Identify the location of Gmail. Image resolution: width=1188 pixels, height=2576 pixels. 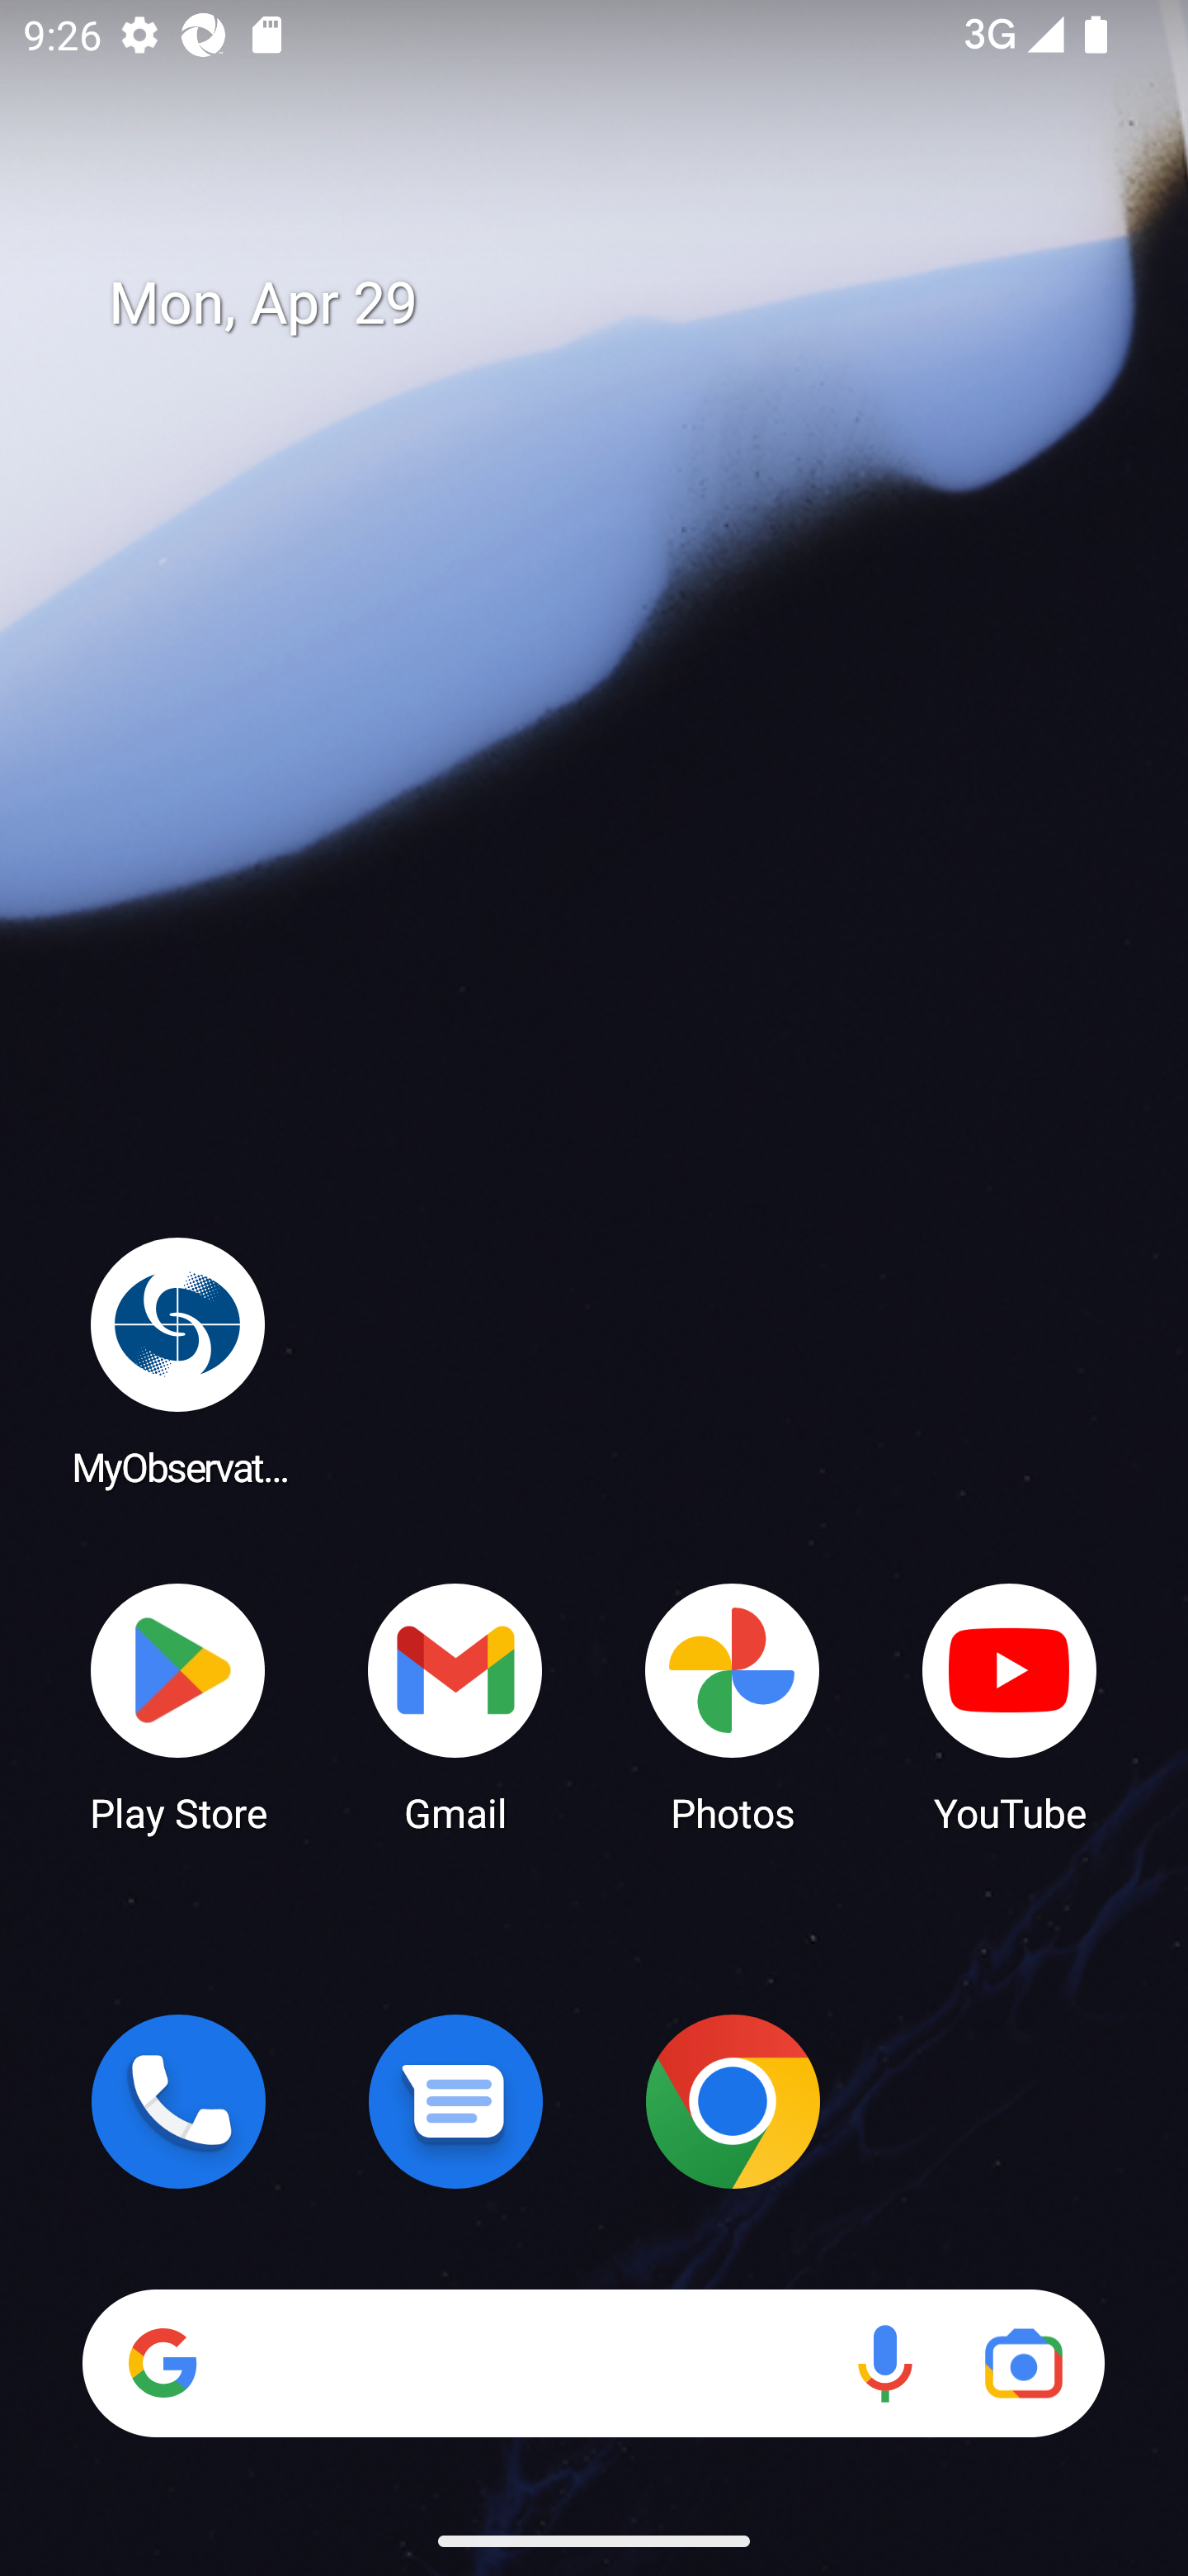
(455, 1706).